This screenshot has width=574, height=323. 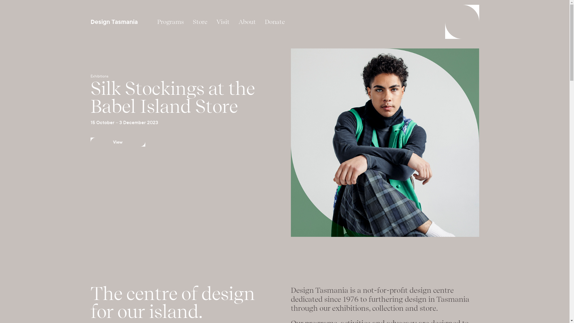 I want to click on Donate, so click(x=274, y=22).